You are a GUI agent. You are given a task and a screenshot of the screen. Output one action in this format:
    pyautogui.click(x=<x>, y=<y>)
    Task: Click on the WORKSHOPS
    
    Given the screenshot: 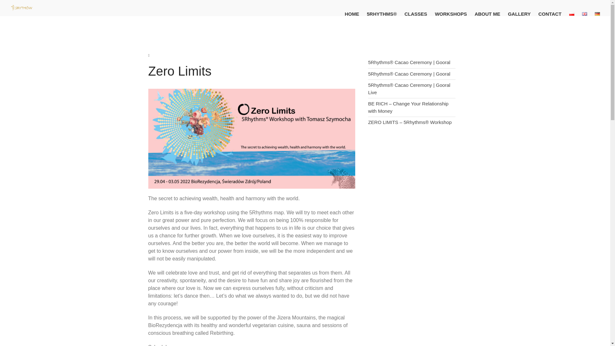 What is the action you would take?
    pyautogui.click(x=451, y=14)
    